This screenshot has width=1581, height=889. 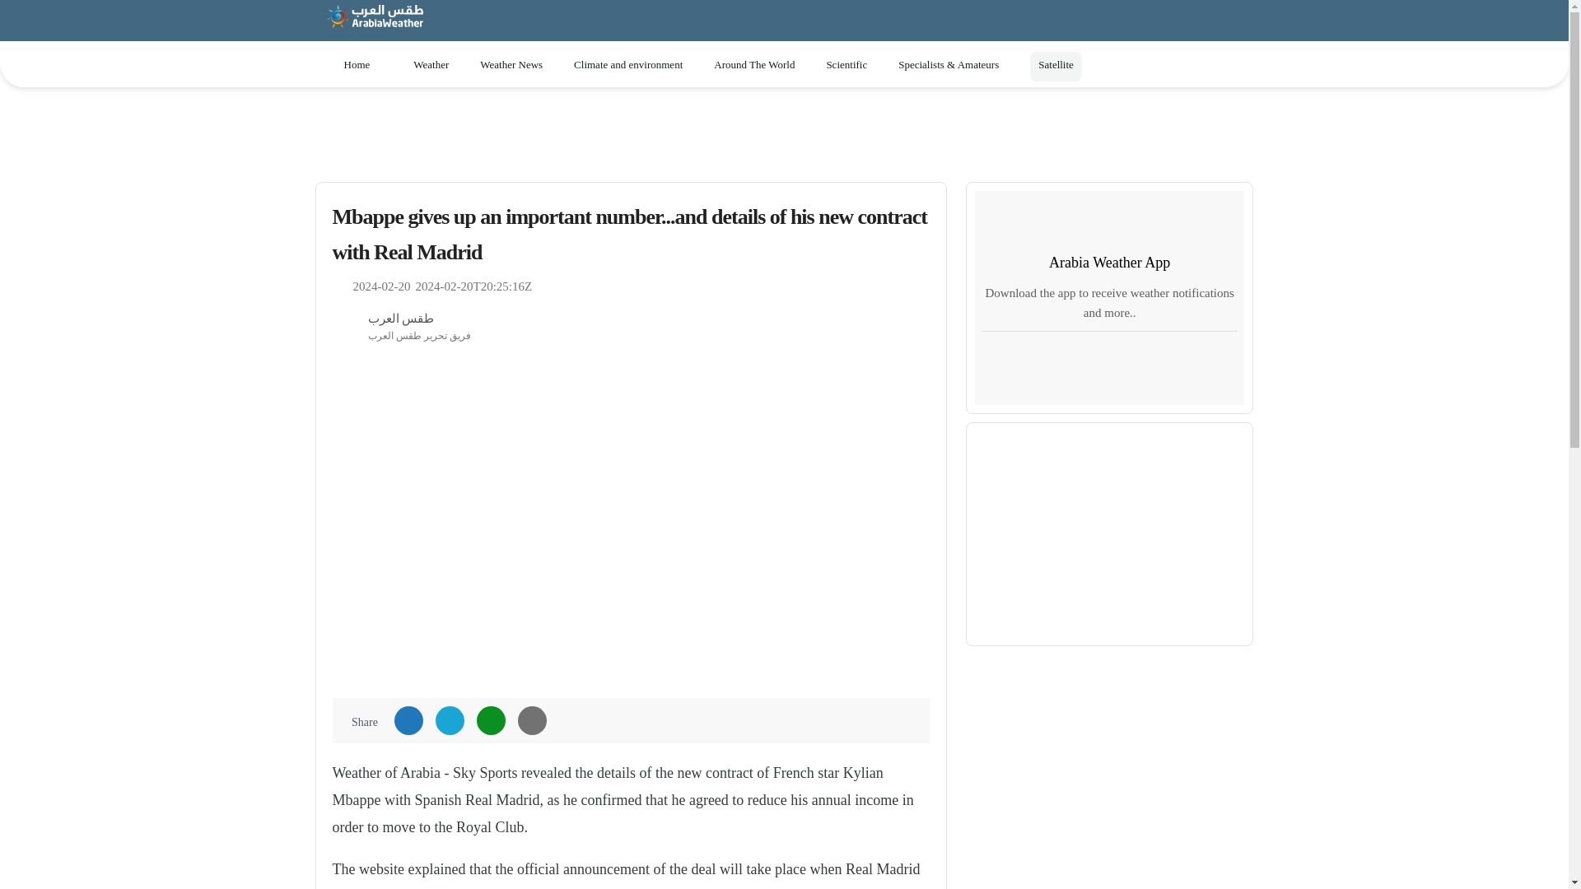 I want to click on Scientific, so click(x=853, y=65).